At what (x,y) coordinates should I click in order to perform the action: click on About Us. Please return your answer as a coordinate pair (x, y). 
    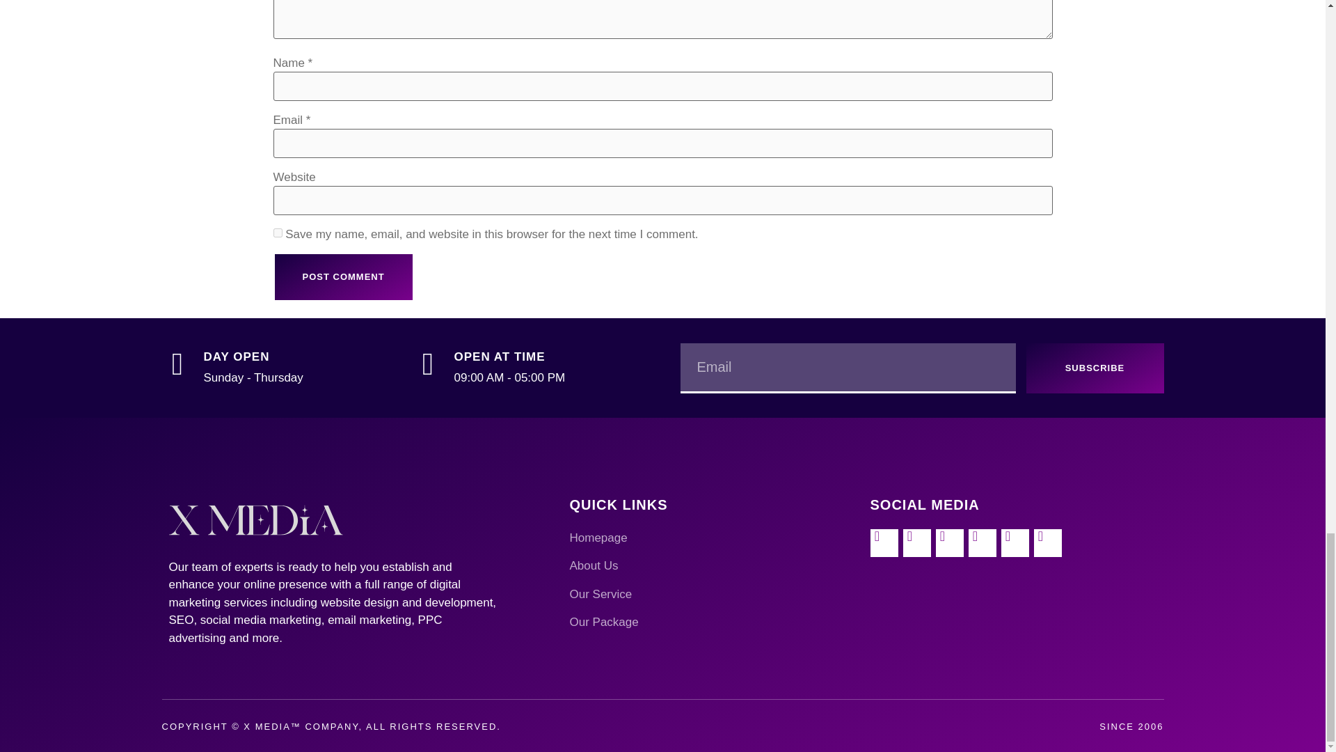
    Looking at the image, I should click on (713, 566).